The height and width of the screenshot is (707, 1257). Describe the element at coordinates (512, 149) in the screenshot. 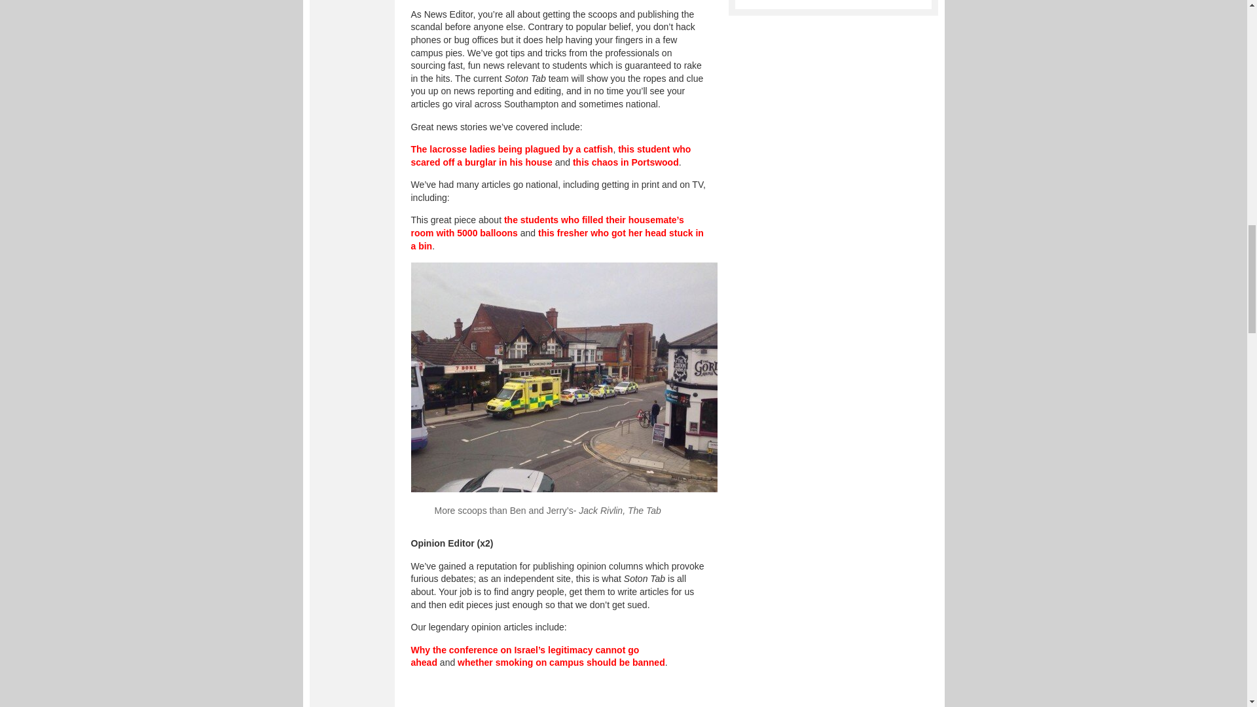

I see `The lacrosse ladies being plagued by a catfish` at that location.